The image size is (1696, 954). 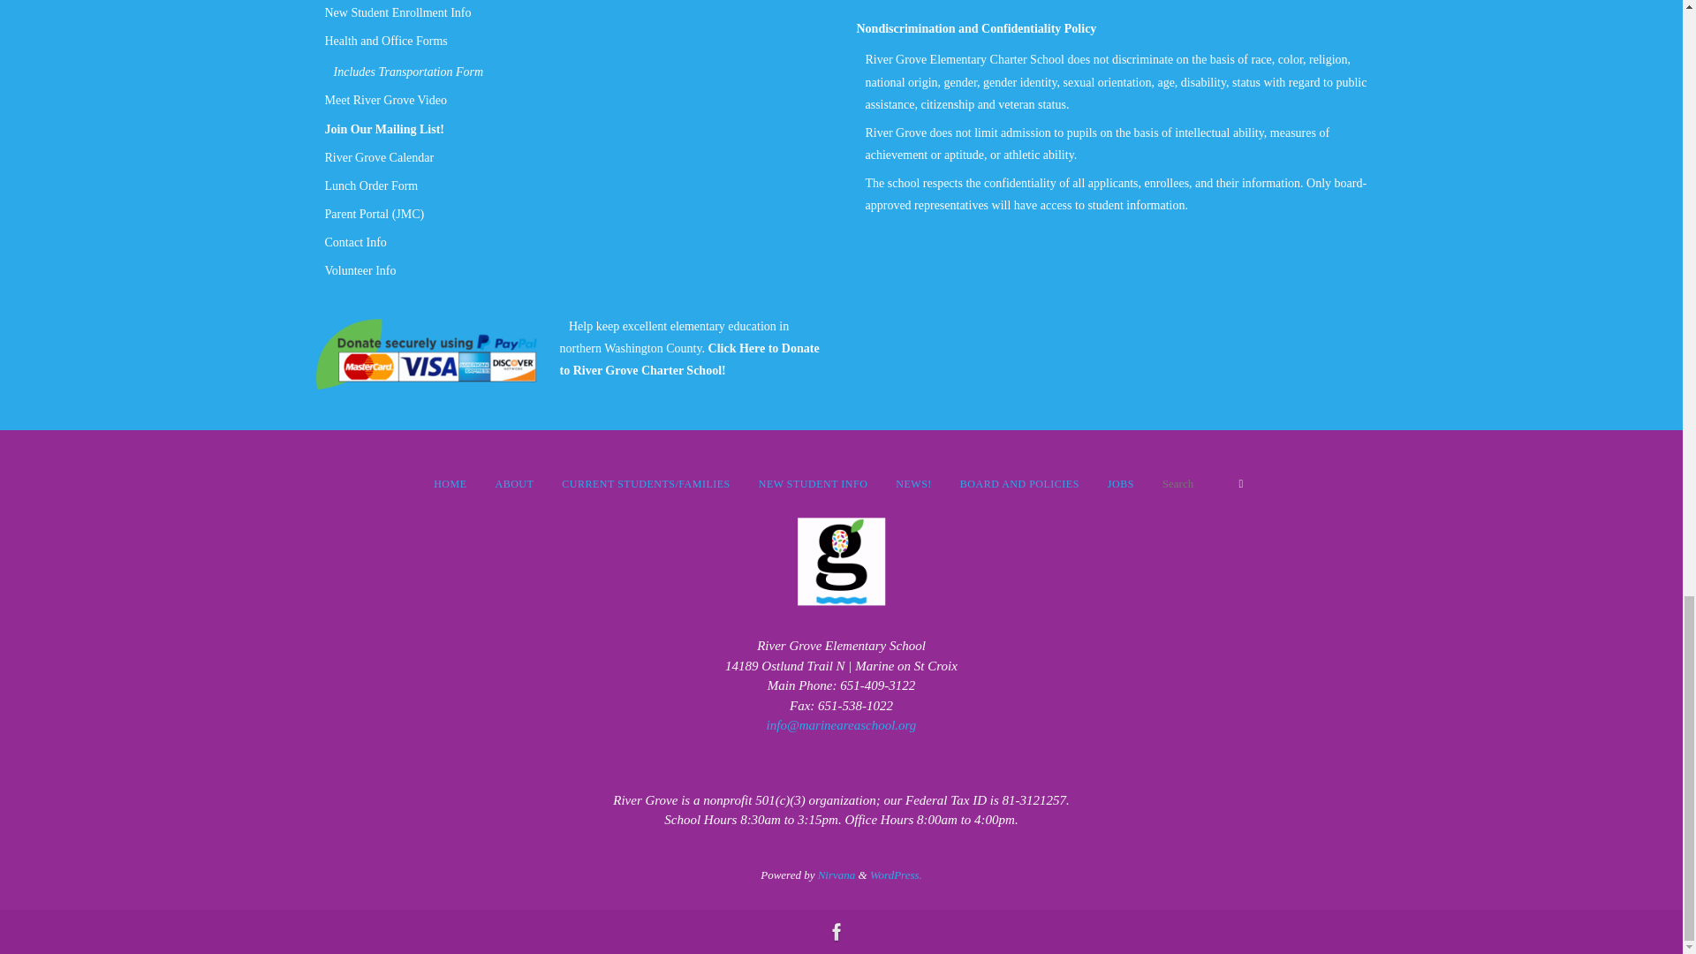 What do you see at coordinates (836, 932) in the screenshot?
I see `Facebook` at bounding box center [836, 932].